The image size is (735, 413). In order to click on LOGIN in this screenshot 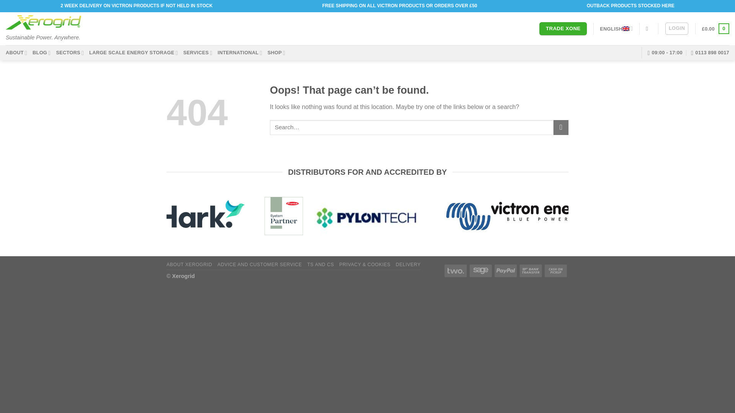, I will do `click(676, 28)`.